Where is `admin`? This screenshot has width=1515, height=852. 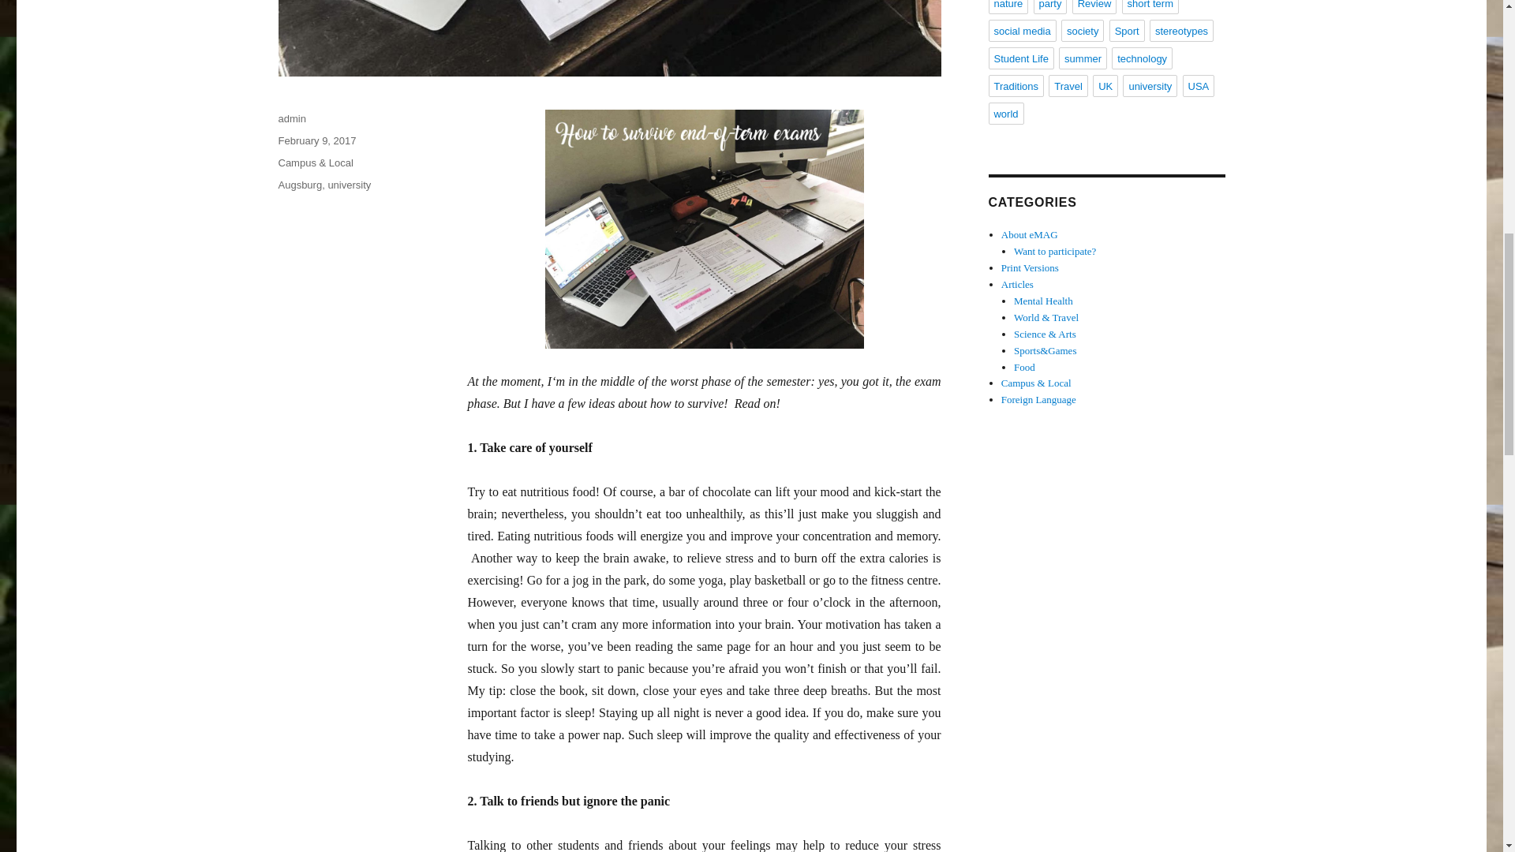
admin is located at coordinates (291, 118).